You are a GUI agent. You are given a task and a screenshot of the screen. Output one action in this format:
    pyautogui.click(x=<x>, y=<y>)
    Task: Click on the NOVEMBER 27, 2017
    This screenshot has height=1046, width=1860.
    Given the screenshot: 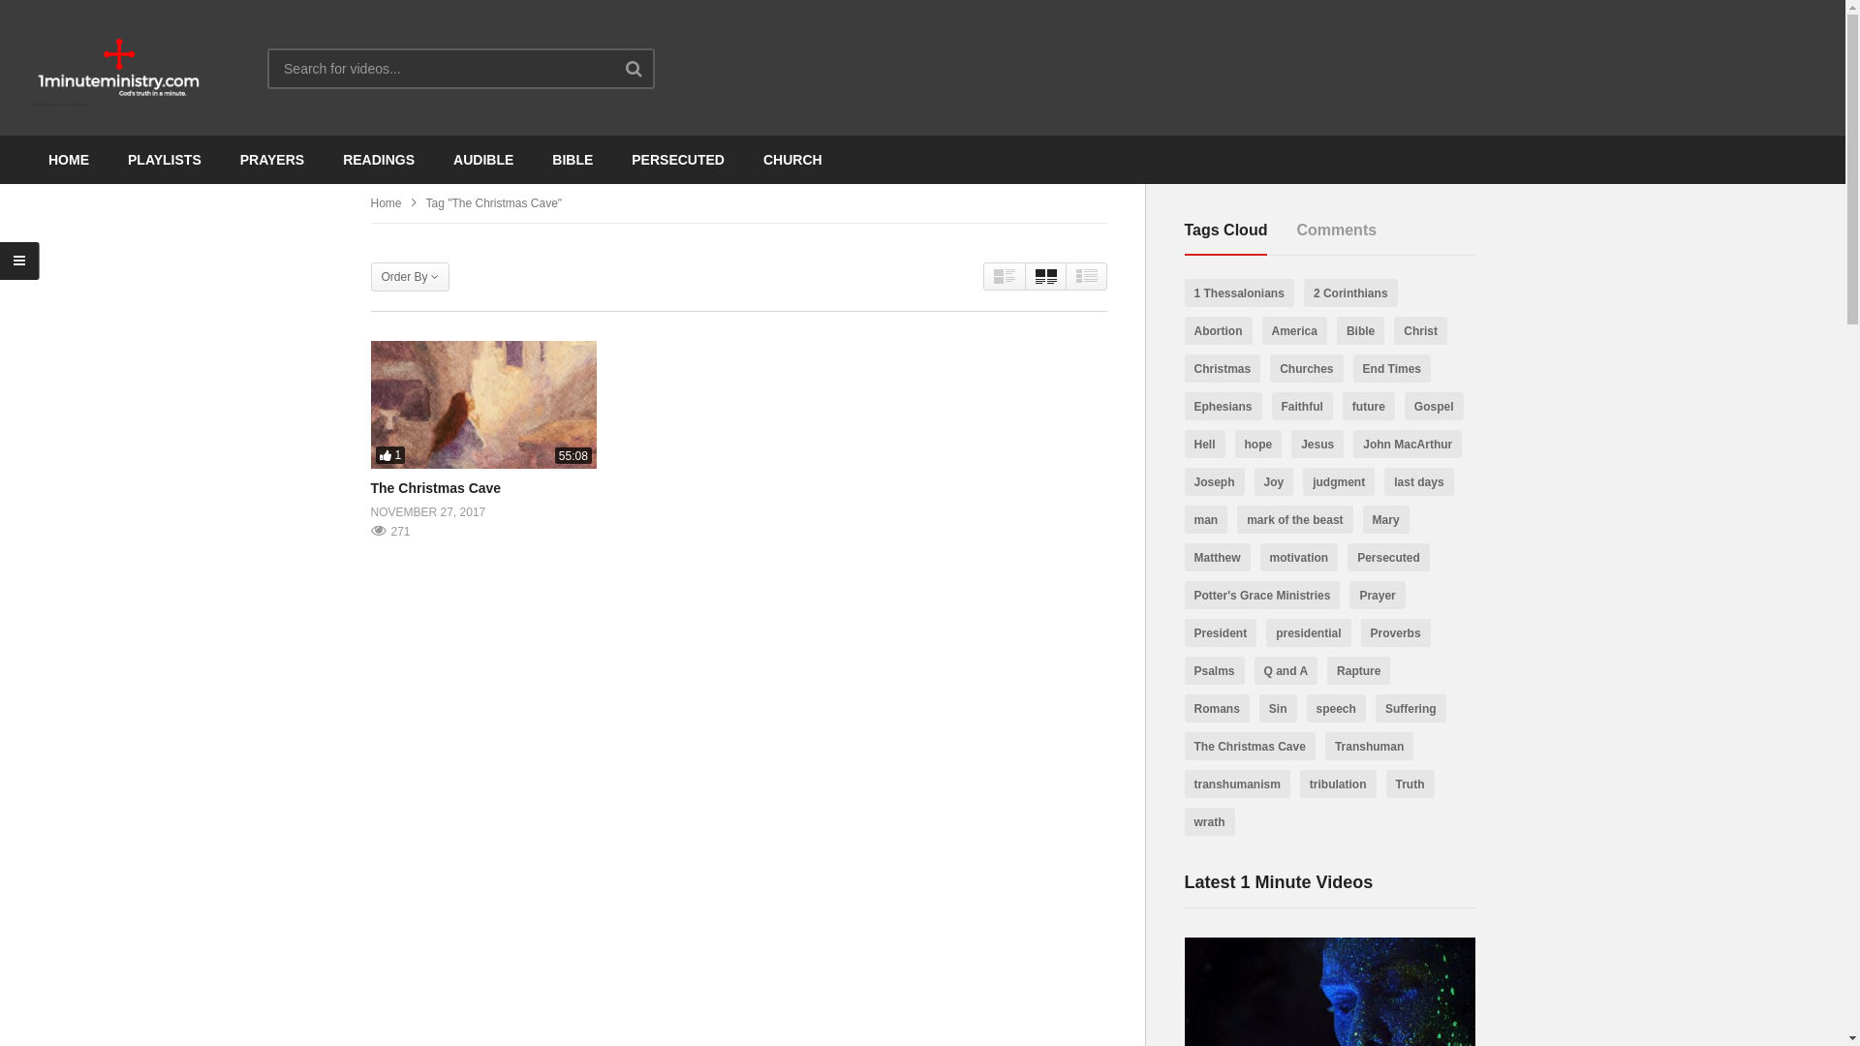 What is the action you would take?
    pyautogui.click(x=428, y=513)
    